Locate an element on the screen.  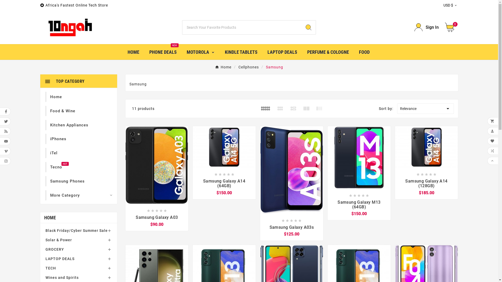
MOTOROLA is located at coordinates (201, 52).